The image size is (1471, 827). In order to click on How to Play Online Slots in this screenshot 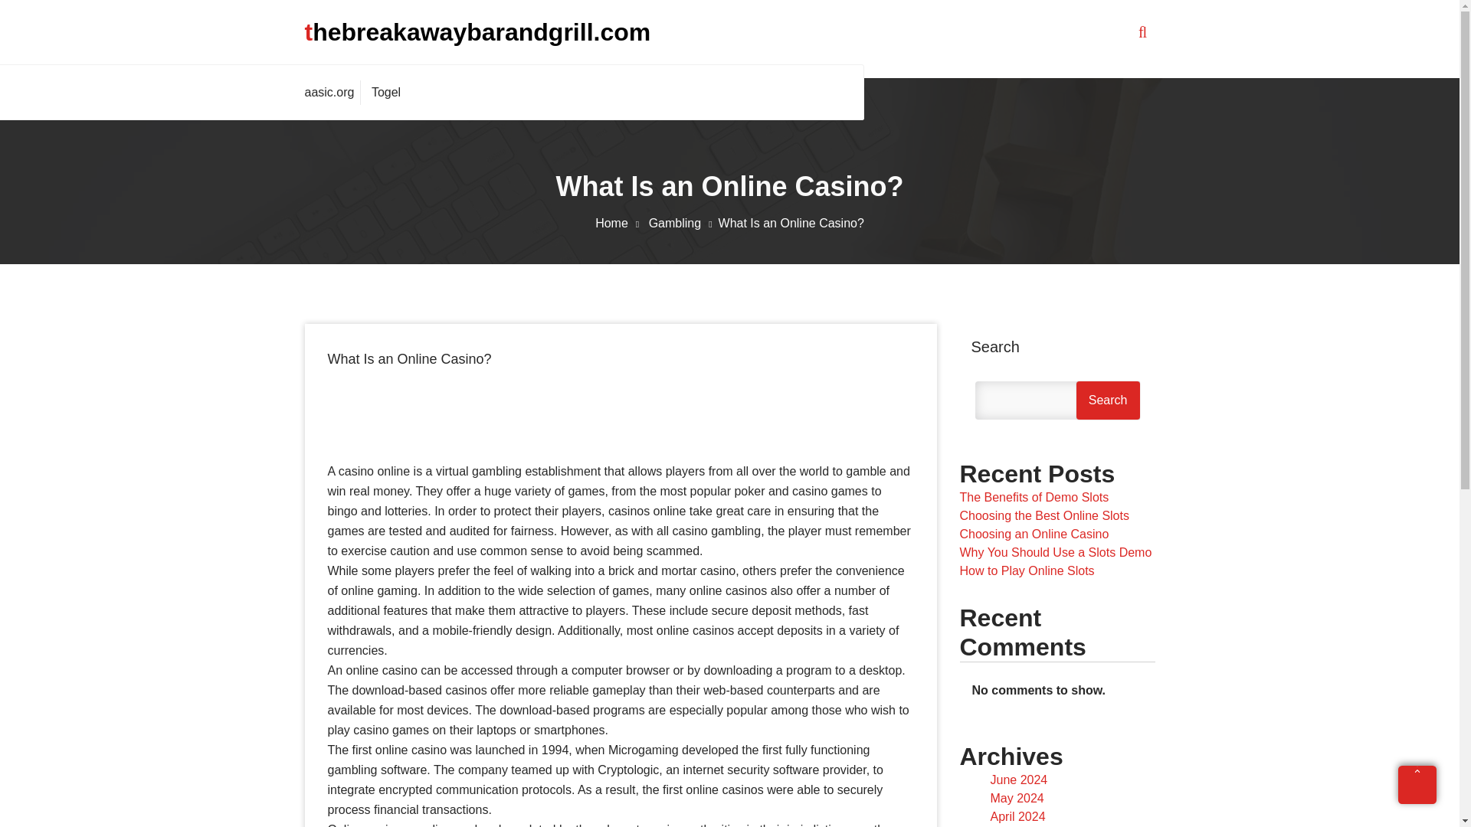, I will do `click(1027, 570)`.